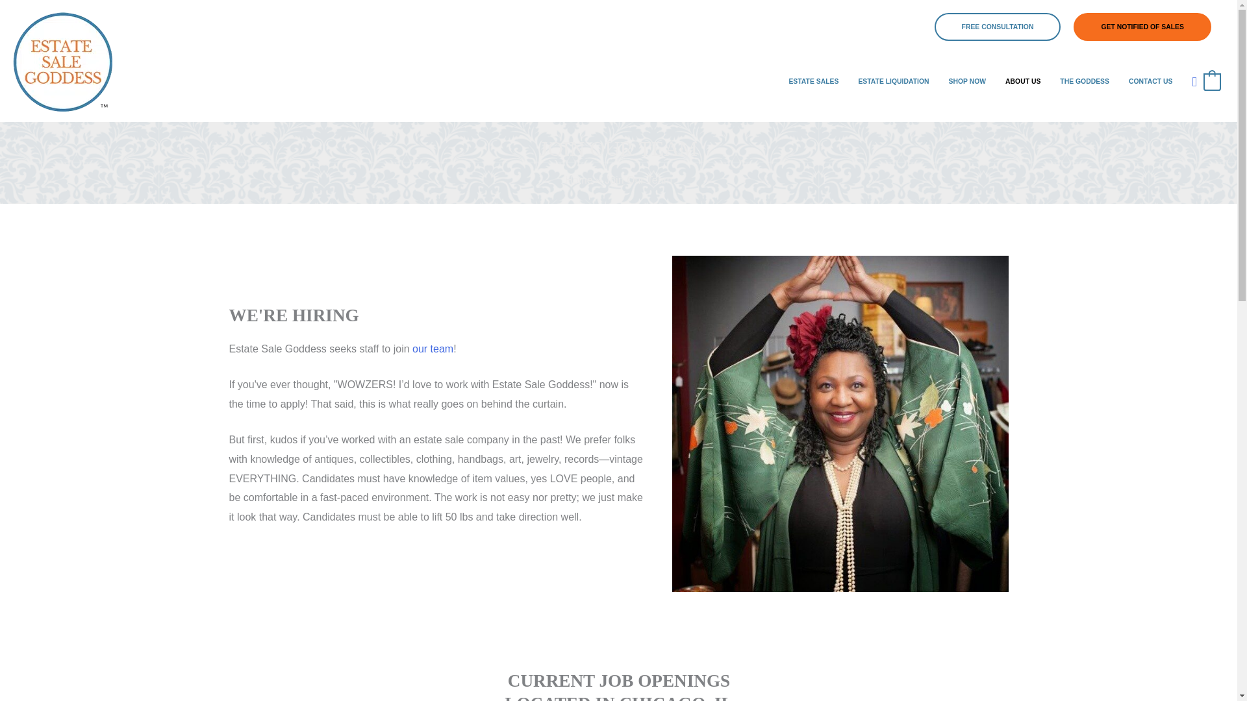  Describe the element at coordinates (1150, 81) in the screenshot. I see `CONTACT US` at that location.